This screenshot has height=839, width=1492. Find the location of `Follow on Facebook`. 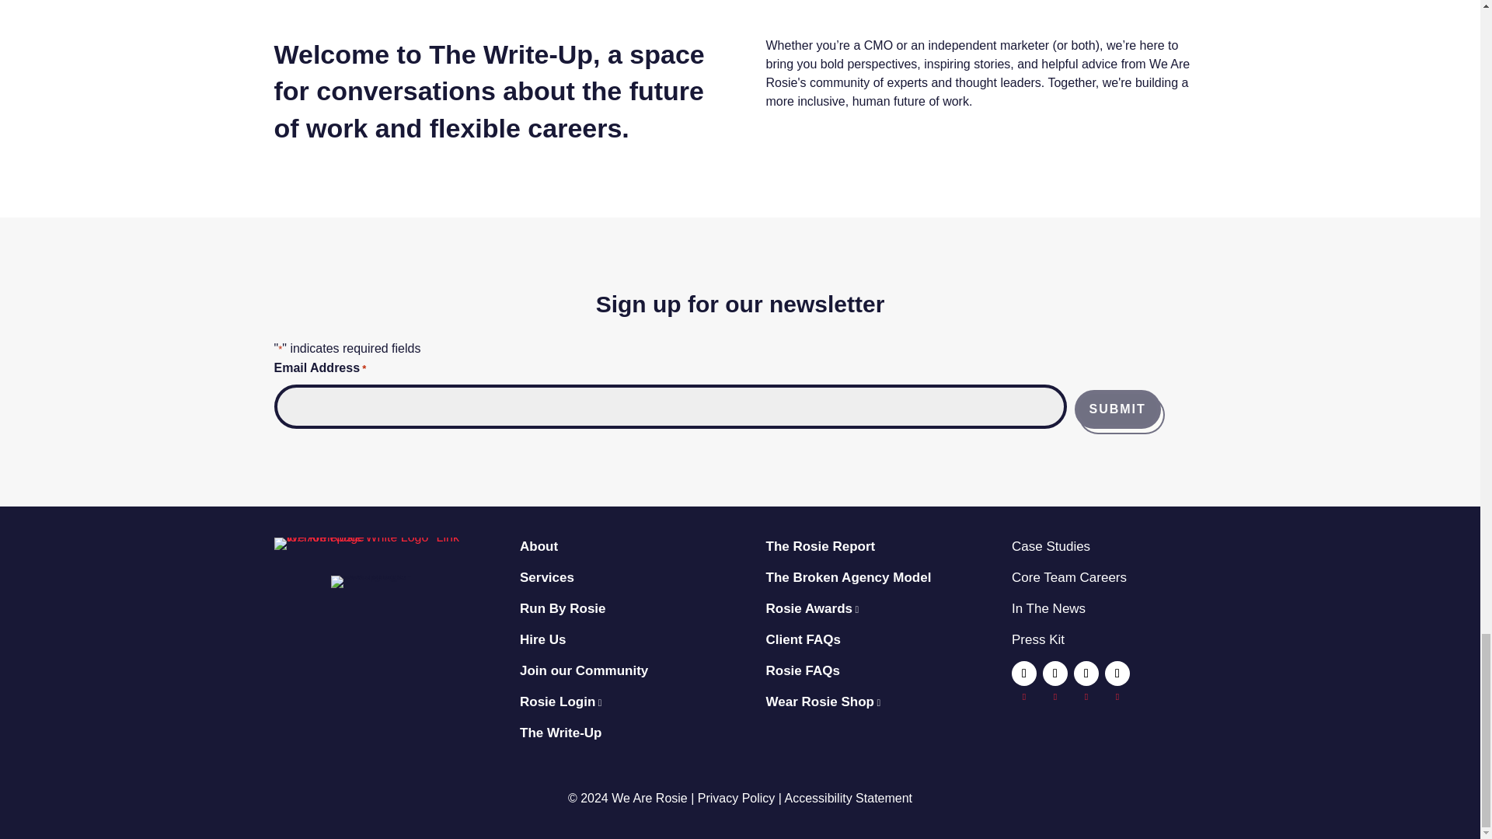

Follow on Facebook is located at coordinates (1024, 674).